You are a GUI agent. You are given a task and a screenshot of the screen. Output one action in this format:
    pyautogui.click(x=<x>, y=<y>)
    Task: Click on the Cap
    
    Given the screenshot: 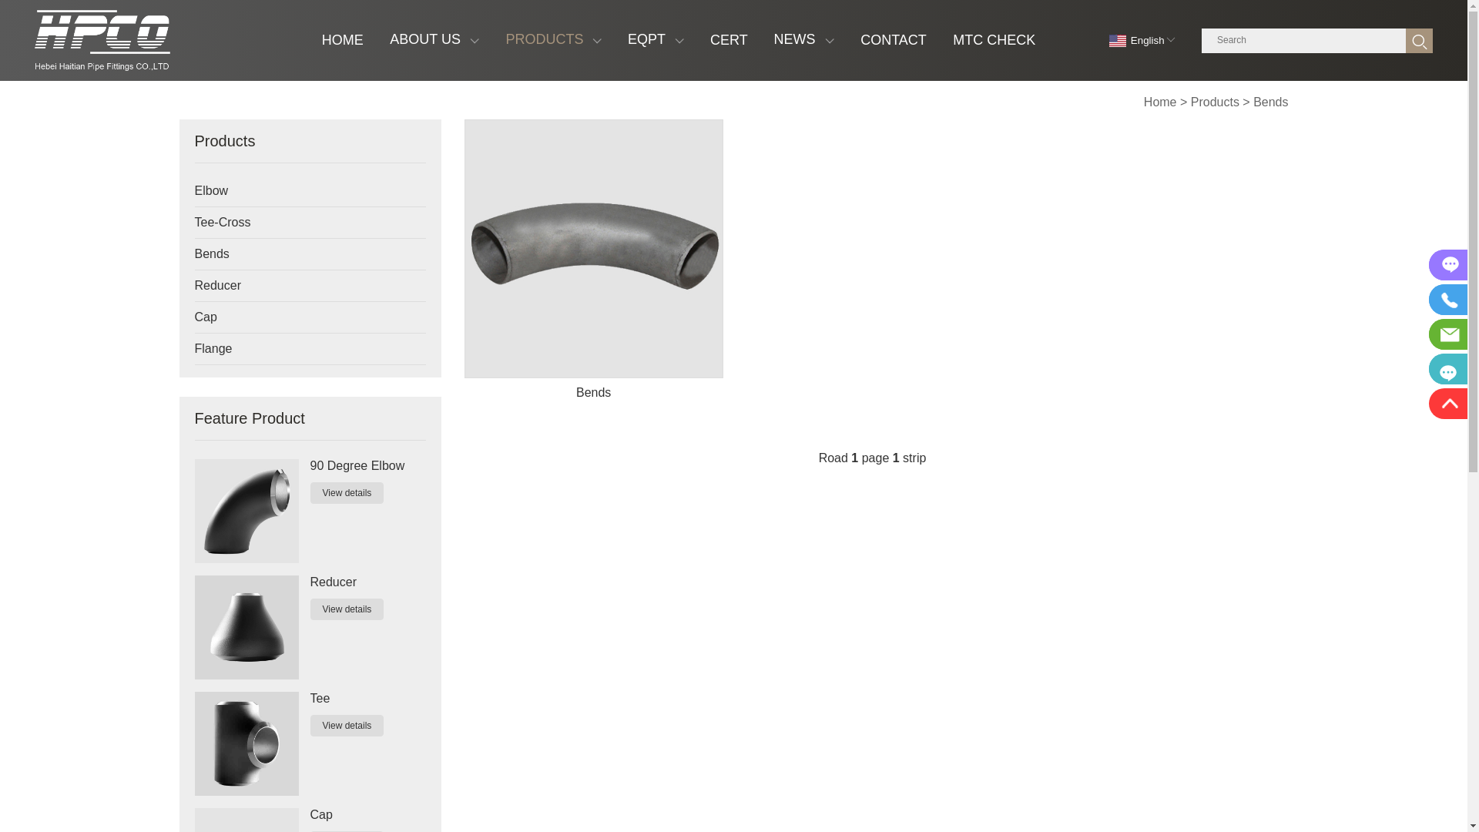 What is the action you would take?
    pyautogui.click(x=295, y=317)
    